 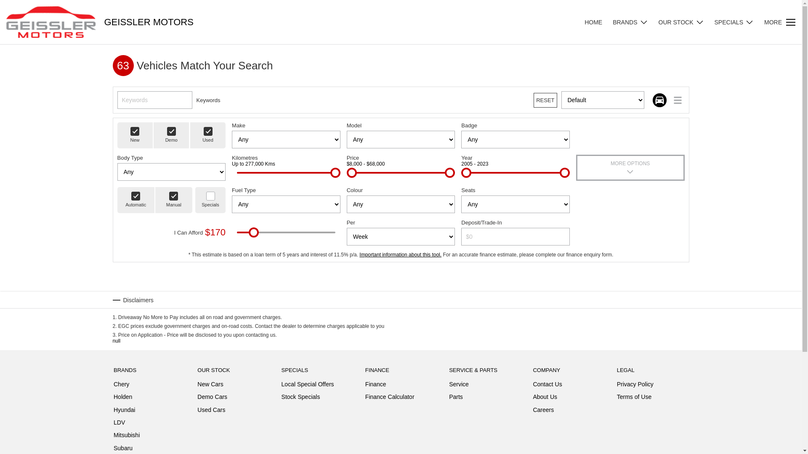 I want to click on Careers, so click(x=543, y=410).